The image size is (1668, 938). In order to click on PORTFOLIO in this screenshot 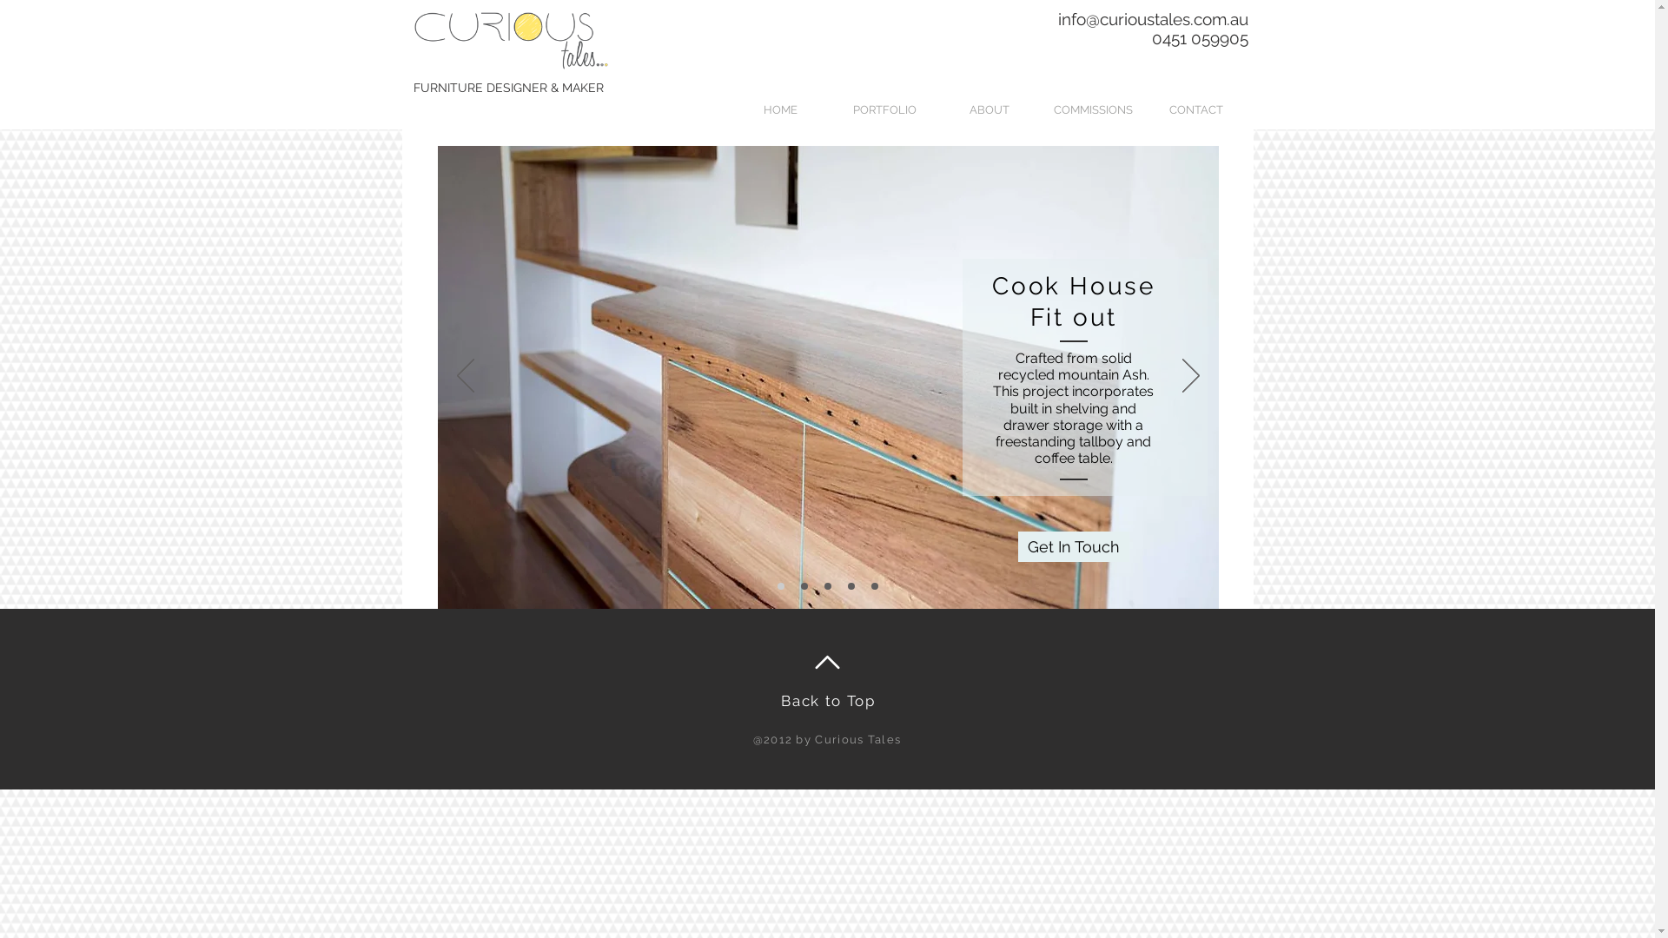, I will do `click(885, 109)`.